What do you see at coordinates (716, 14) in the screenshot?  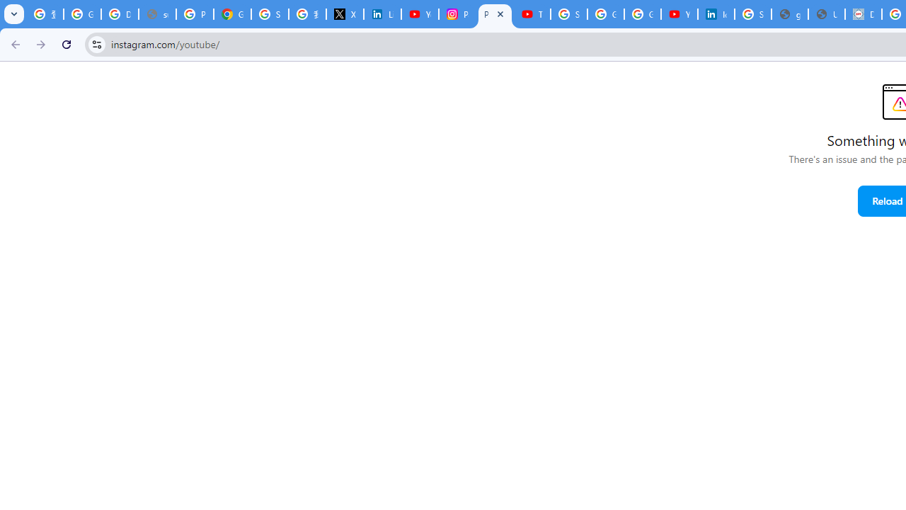 I see `Identity verification via Persona | LinkedIn Help` at bounding box center [716, 14].